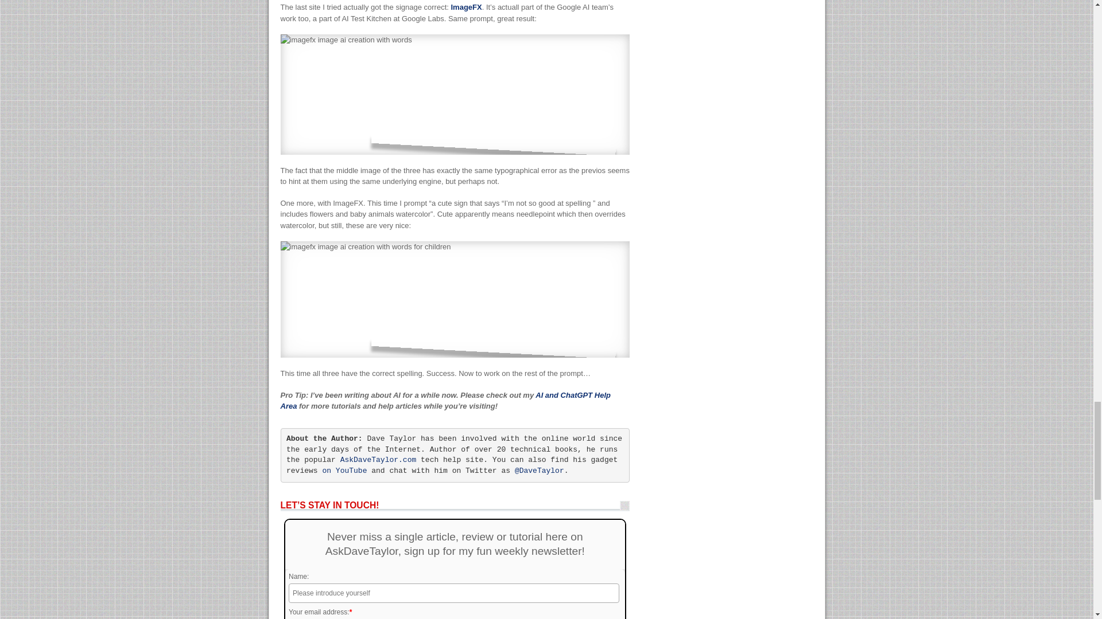 The width and height of the screenshot is (1102, 619). I want to click on on YouTube, so click(344, 471).